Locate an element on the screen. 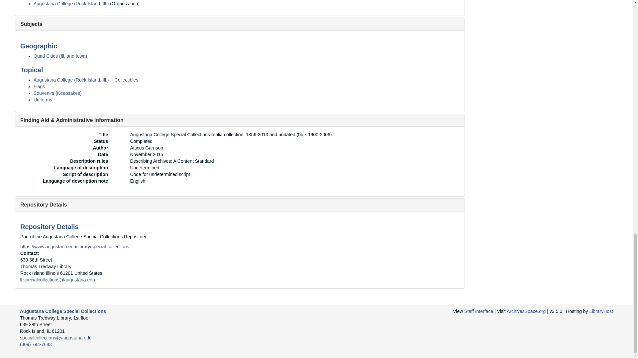 This screenshot has height=358, width=638. Send email is located at coordinates (59, 280).